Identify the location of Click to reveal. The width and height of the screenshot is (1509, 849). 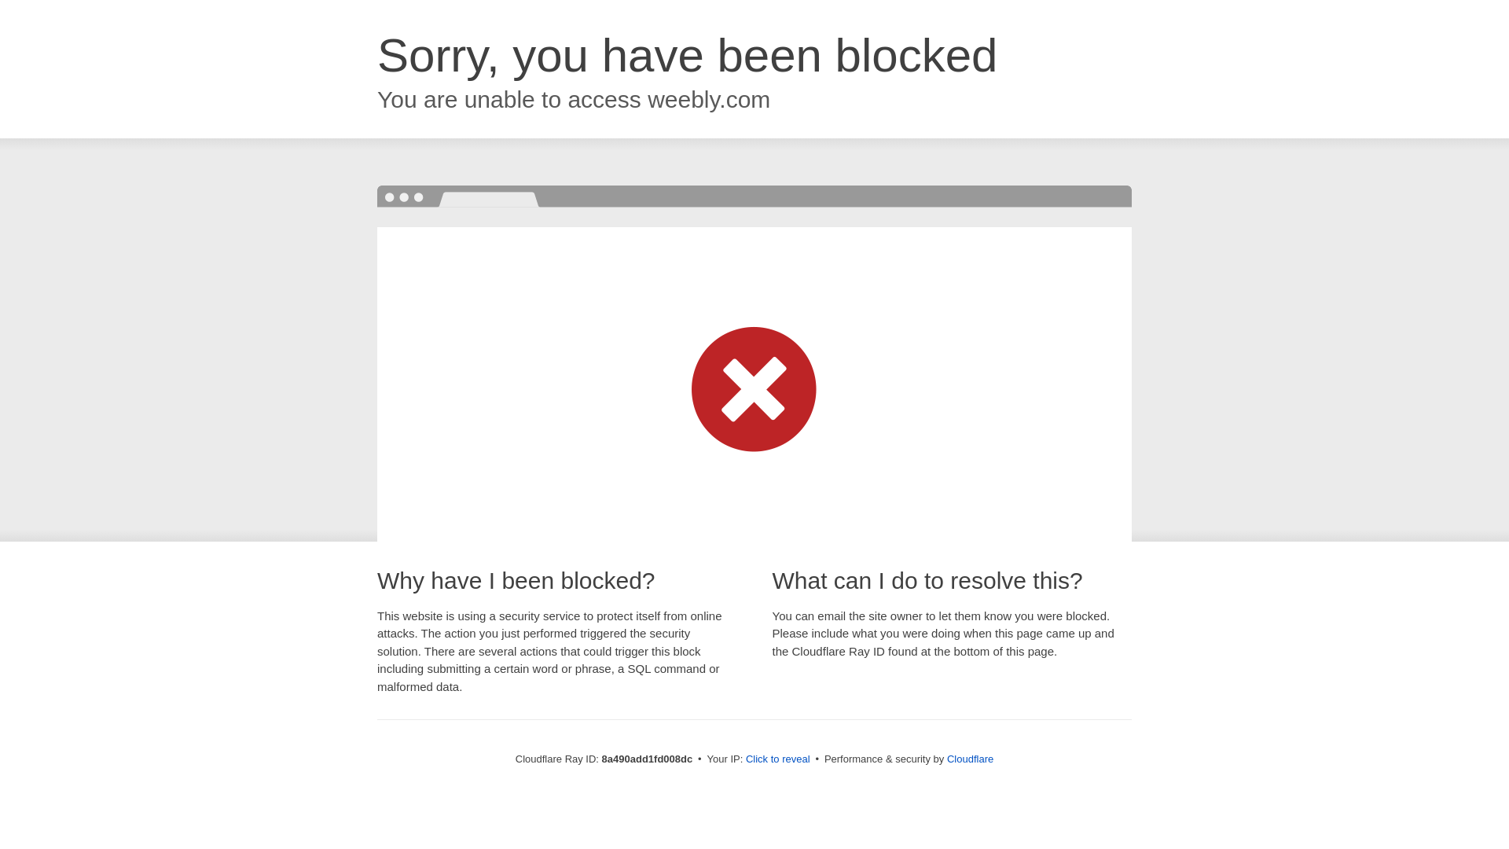
(778, 759).